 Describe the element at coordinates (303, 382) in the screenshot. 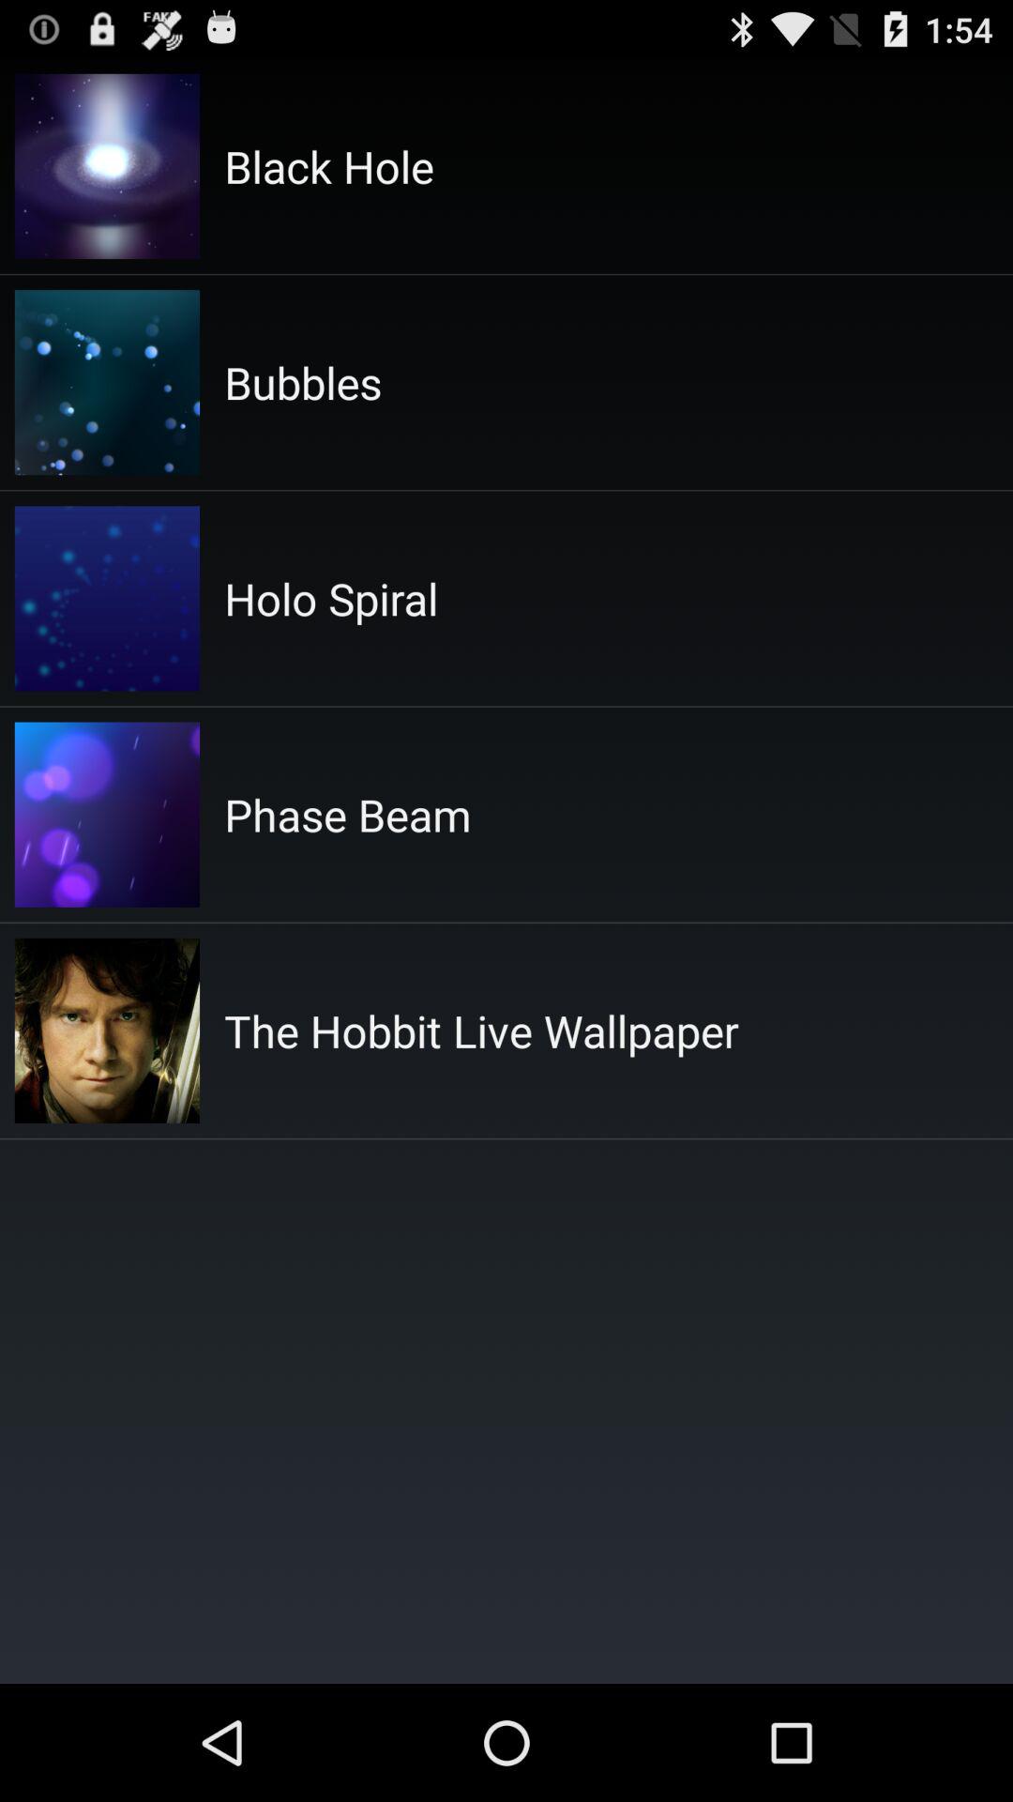

I see `turn on the item above holo spiral` at that location.